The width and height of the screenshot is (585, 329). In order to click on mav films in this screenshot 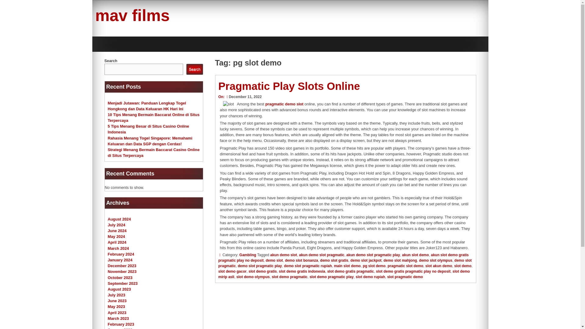, I will do `click(132, 15)`.